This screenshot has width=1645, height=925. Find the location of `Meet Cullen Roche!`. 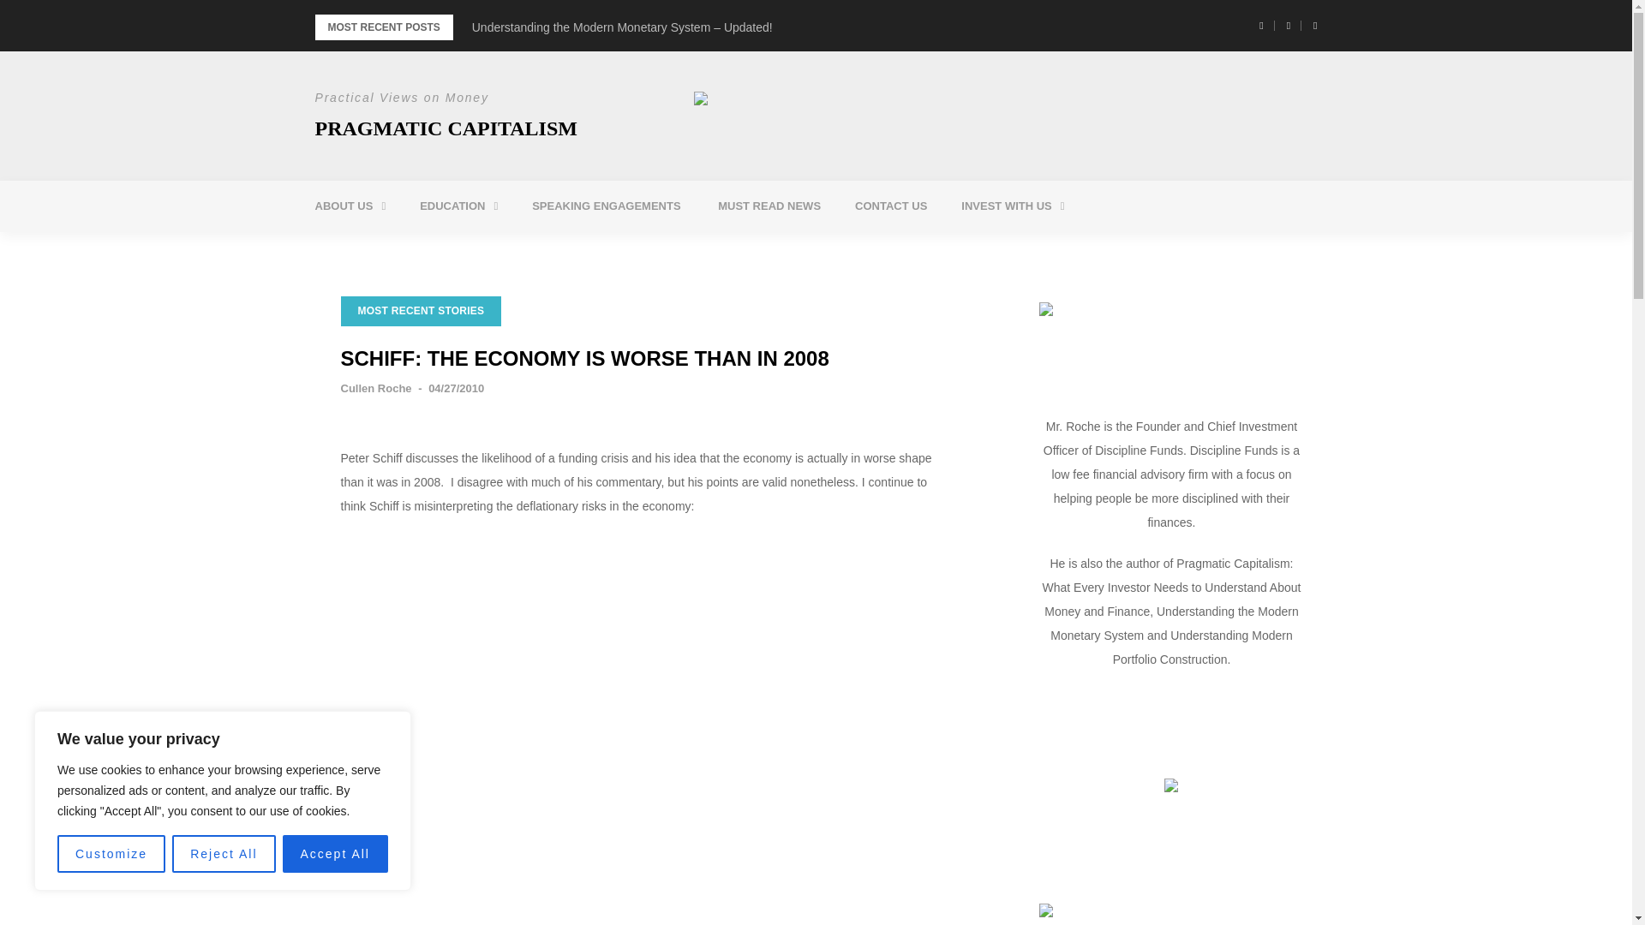

Meet Cullen Roche! is located at coordinates (413, 249).